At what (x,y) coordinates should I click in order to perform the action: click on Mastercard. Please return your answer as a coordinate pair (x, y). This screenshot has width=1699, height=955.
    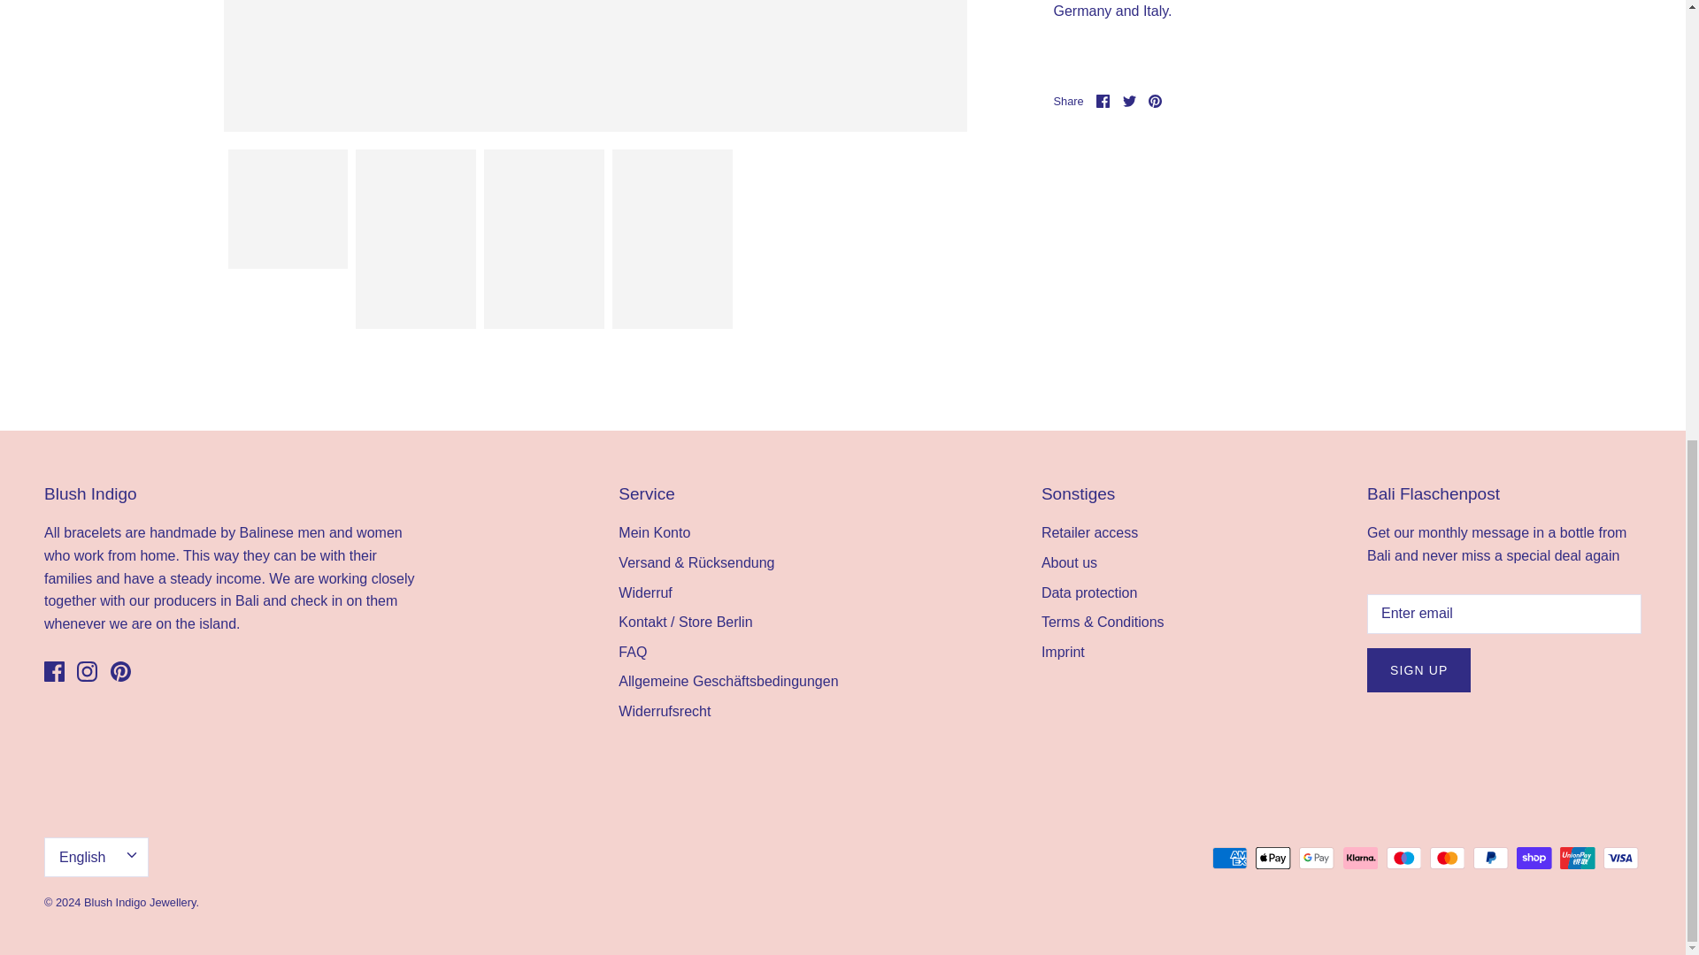
    Looking at the image, I should click on (1155, 101).